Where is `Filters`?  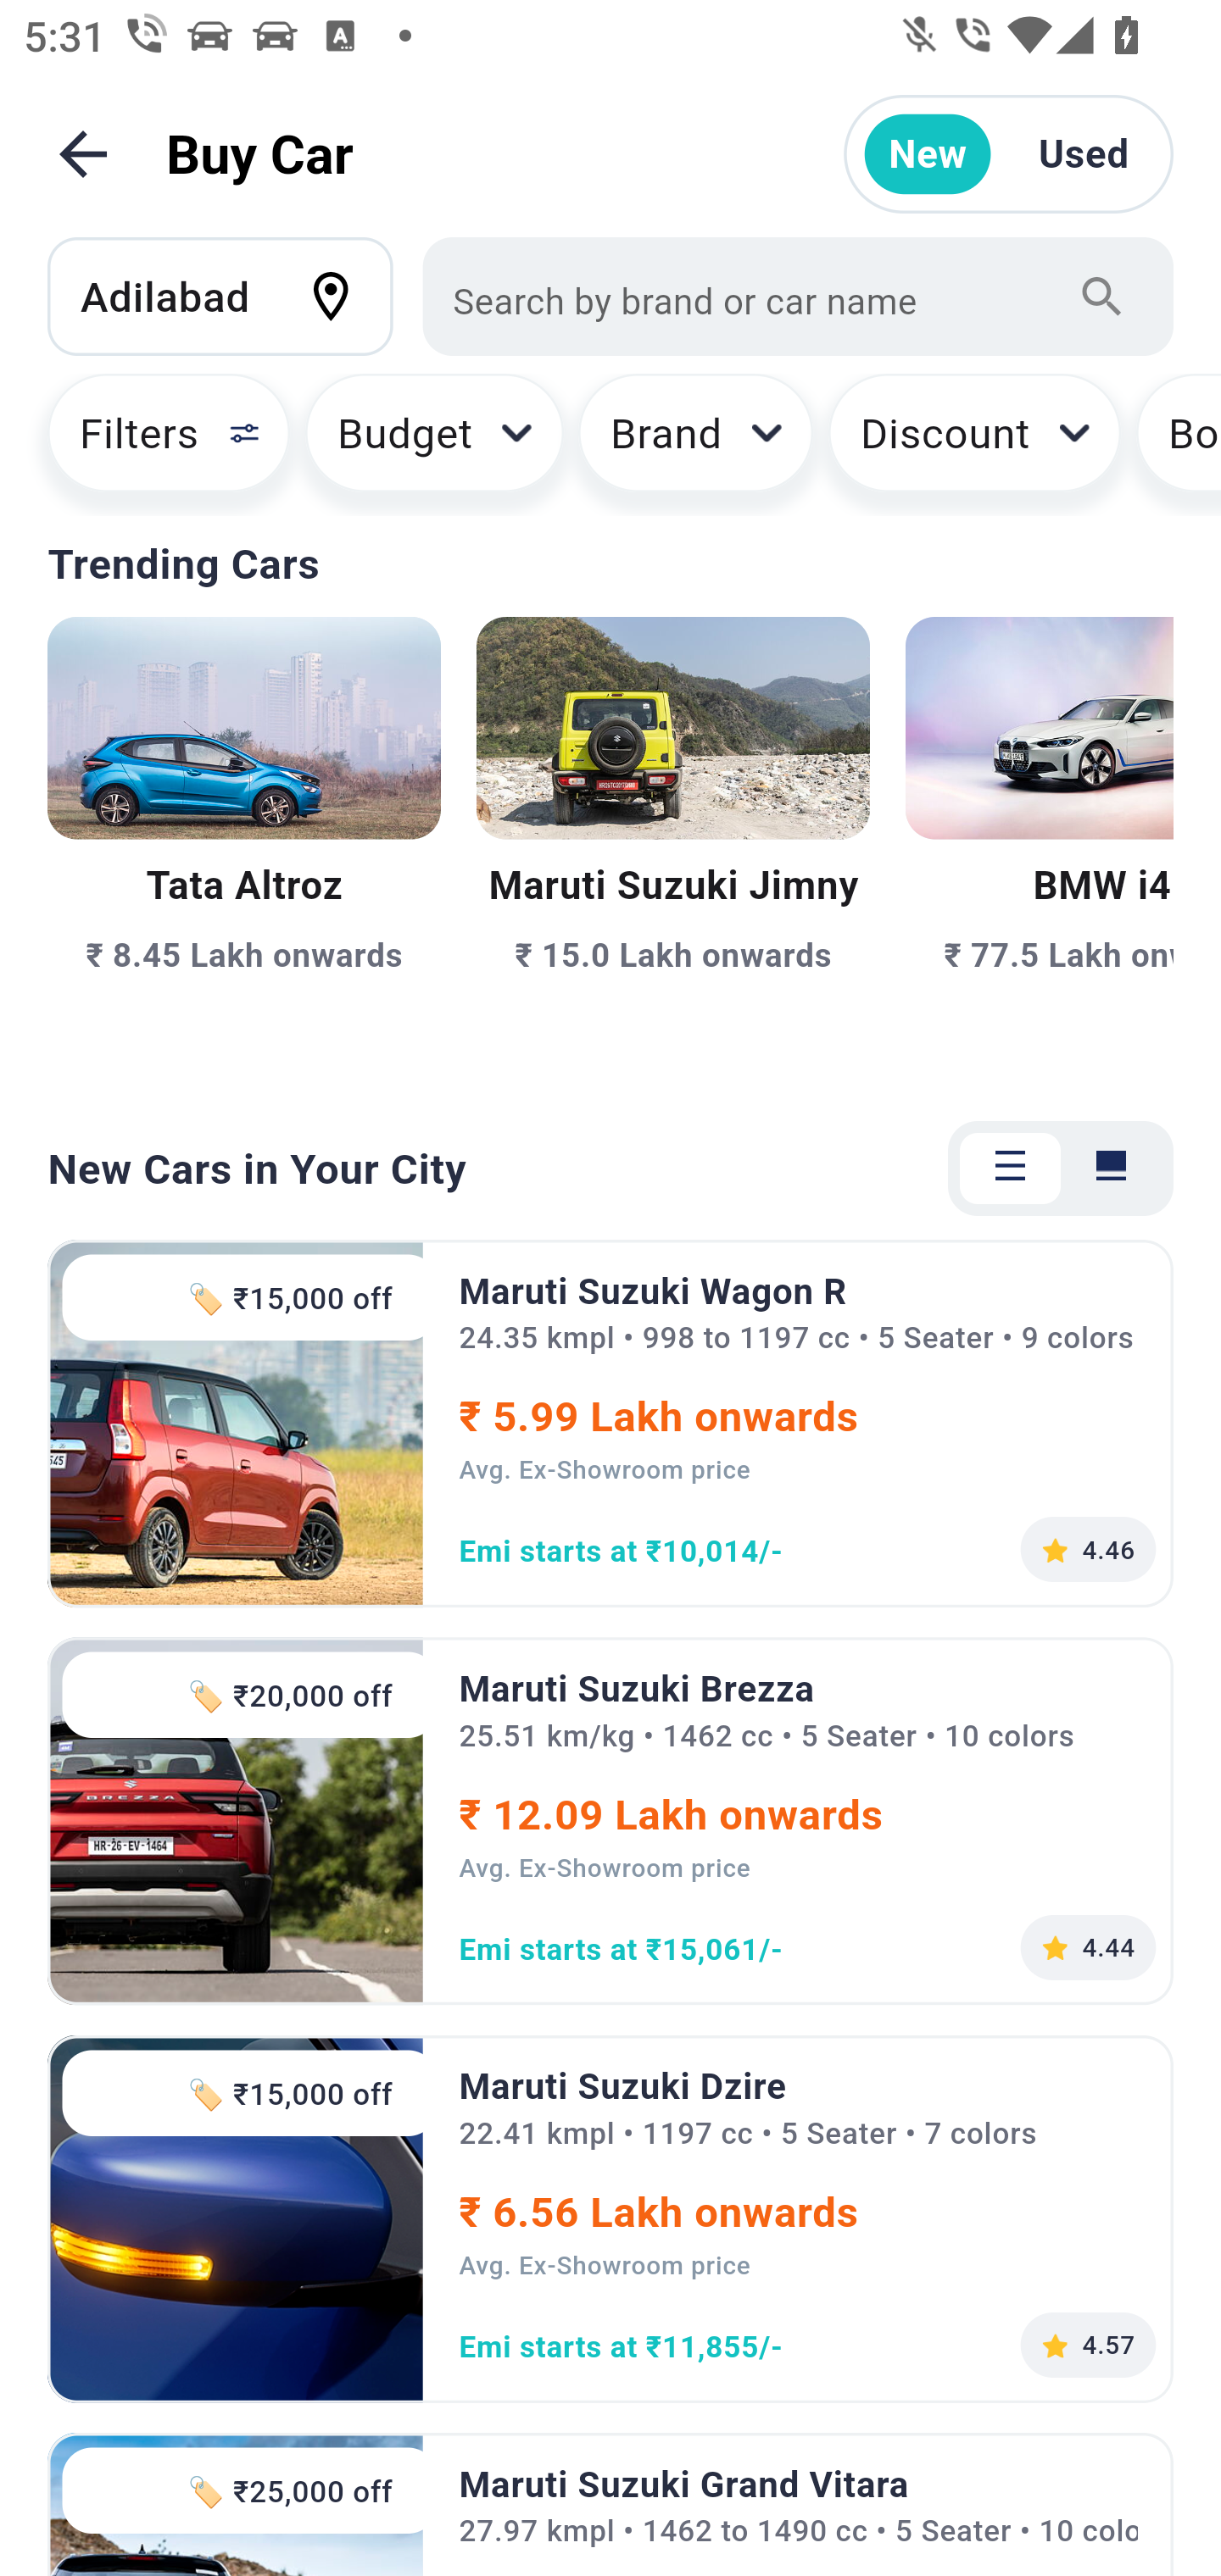 Filters is located at coordinates (154, 444).